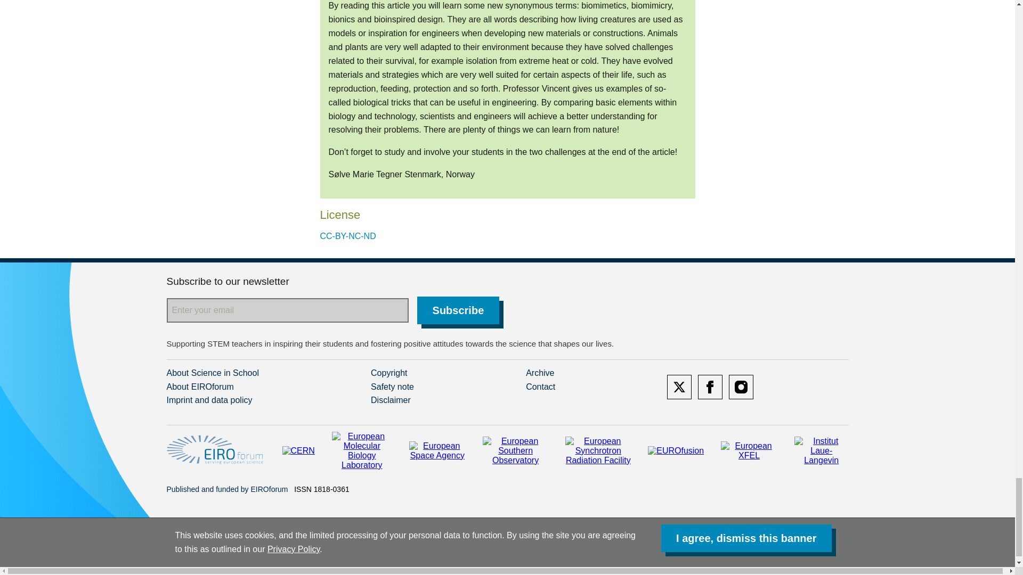  What do you see at coordinates (298, 451) in the screenshot?
I see `CERN` at bounding box center [298, 451].